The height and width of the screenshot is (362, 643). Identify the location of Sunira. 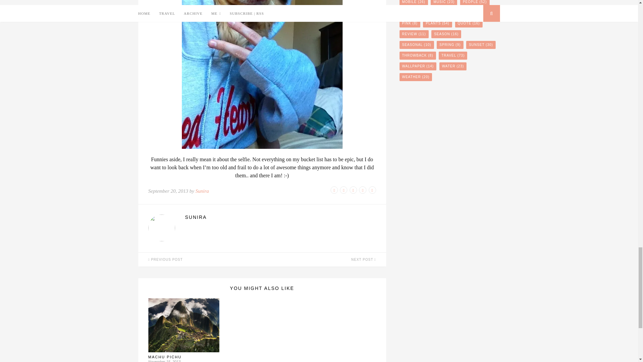
(202, 191).